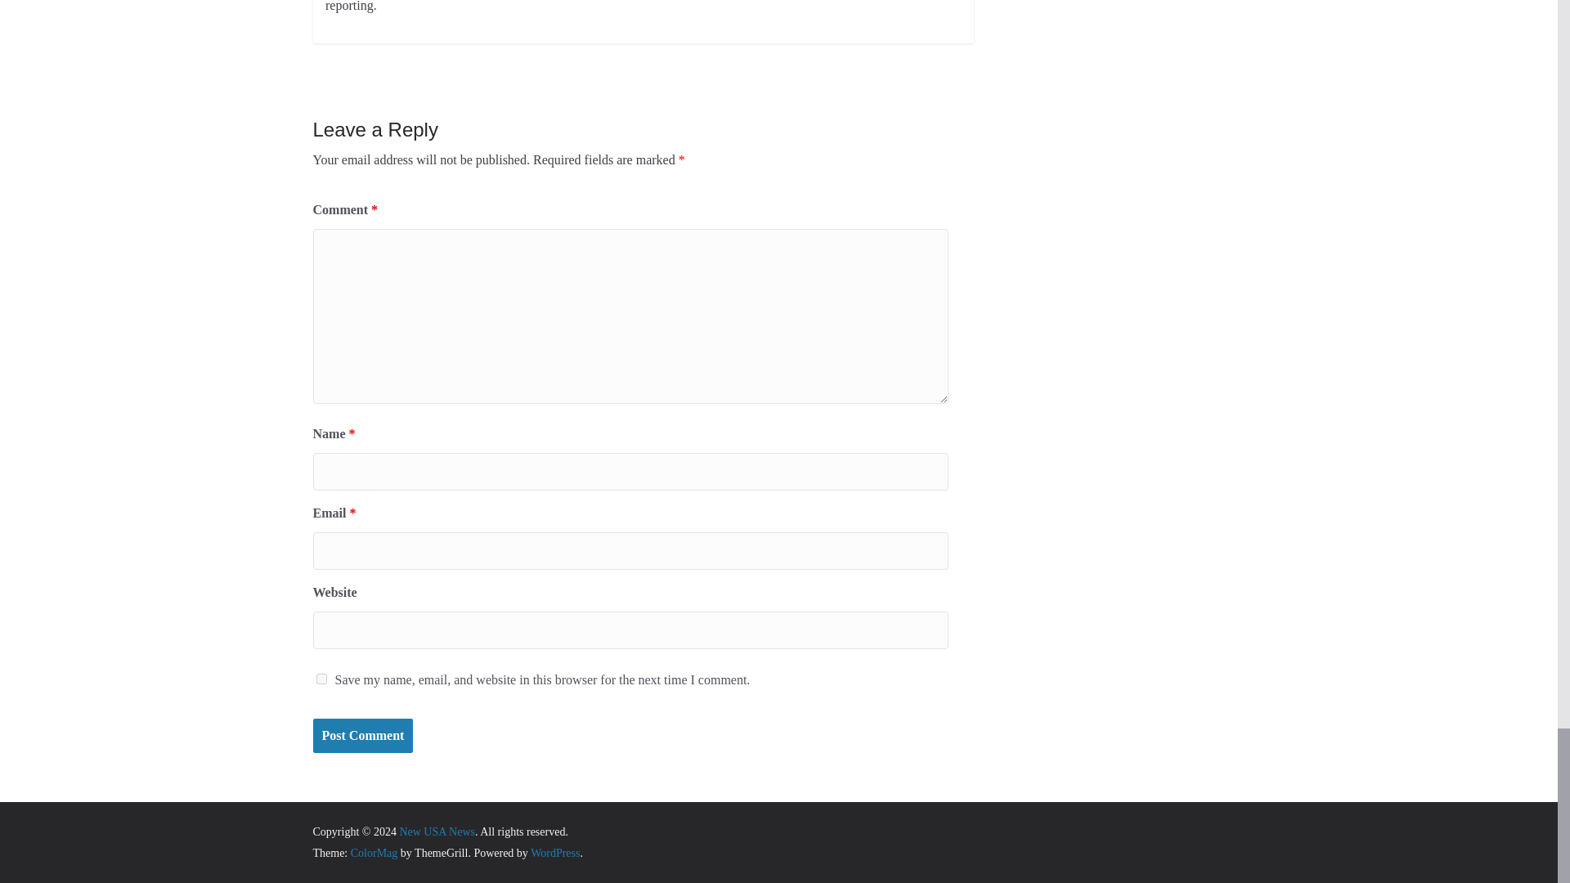 Image resolution: width=1570 pixels, height=883 pixels. I want to click on New USA  News, so click(437, 831).